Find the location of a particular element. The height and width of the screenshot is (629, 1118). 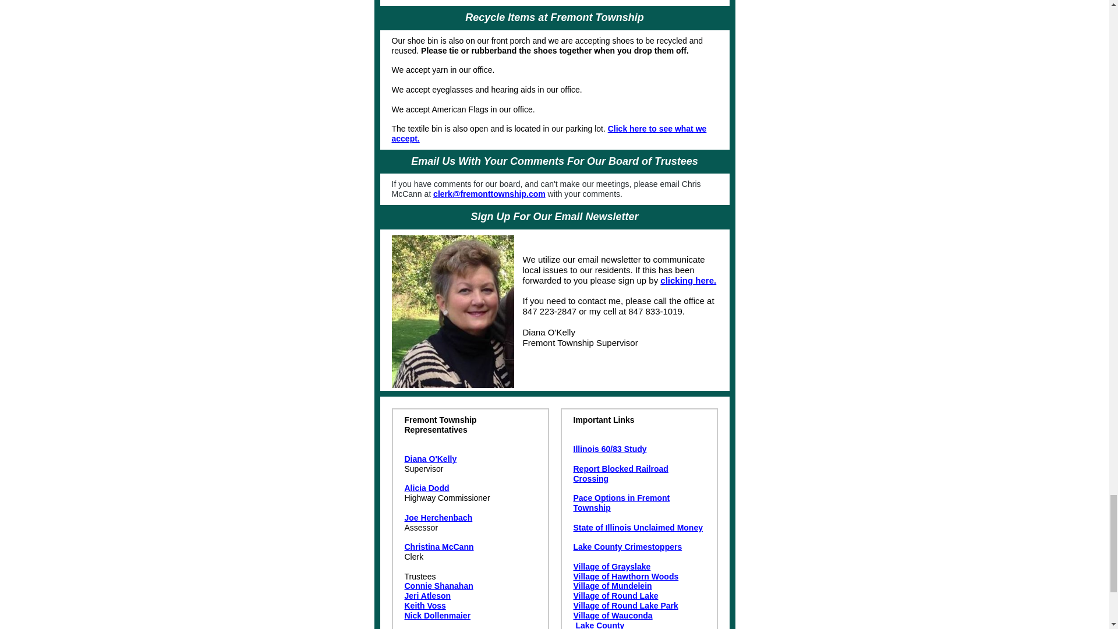

clicking here. is located at coordinates (688, 281).